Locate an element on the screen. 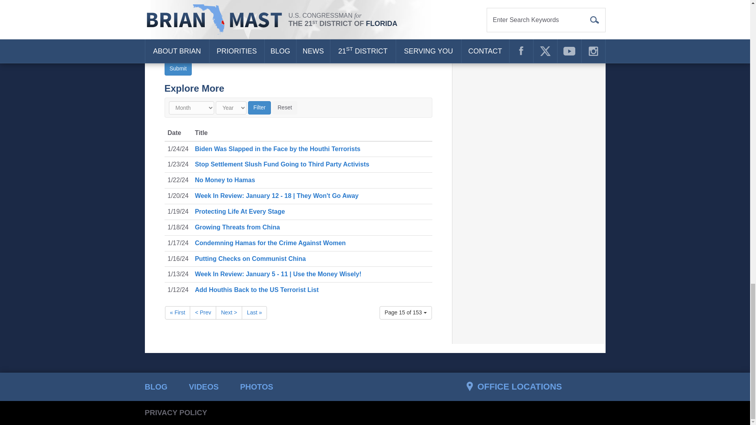  Submit is located at coordinates (178, 68).